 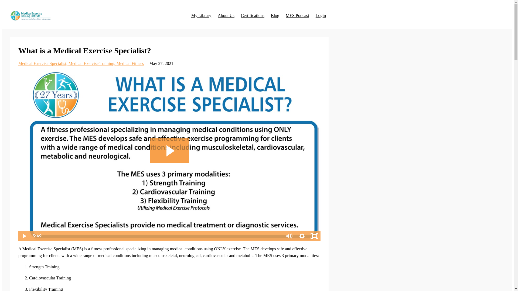 I want to click on Certifications, so click(x=253, y=15).